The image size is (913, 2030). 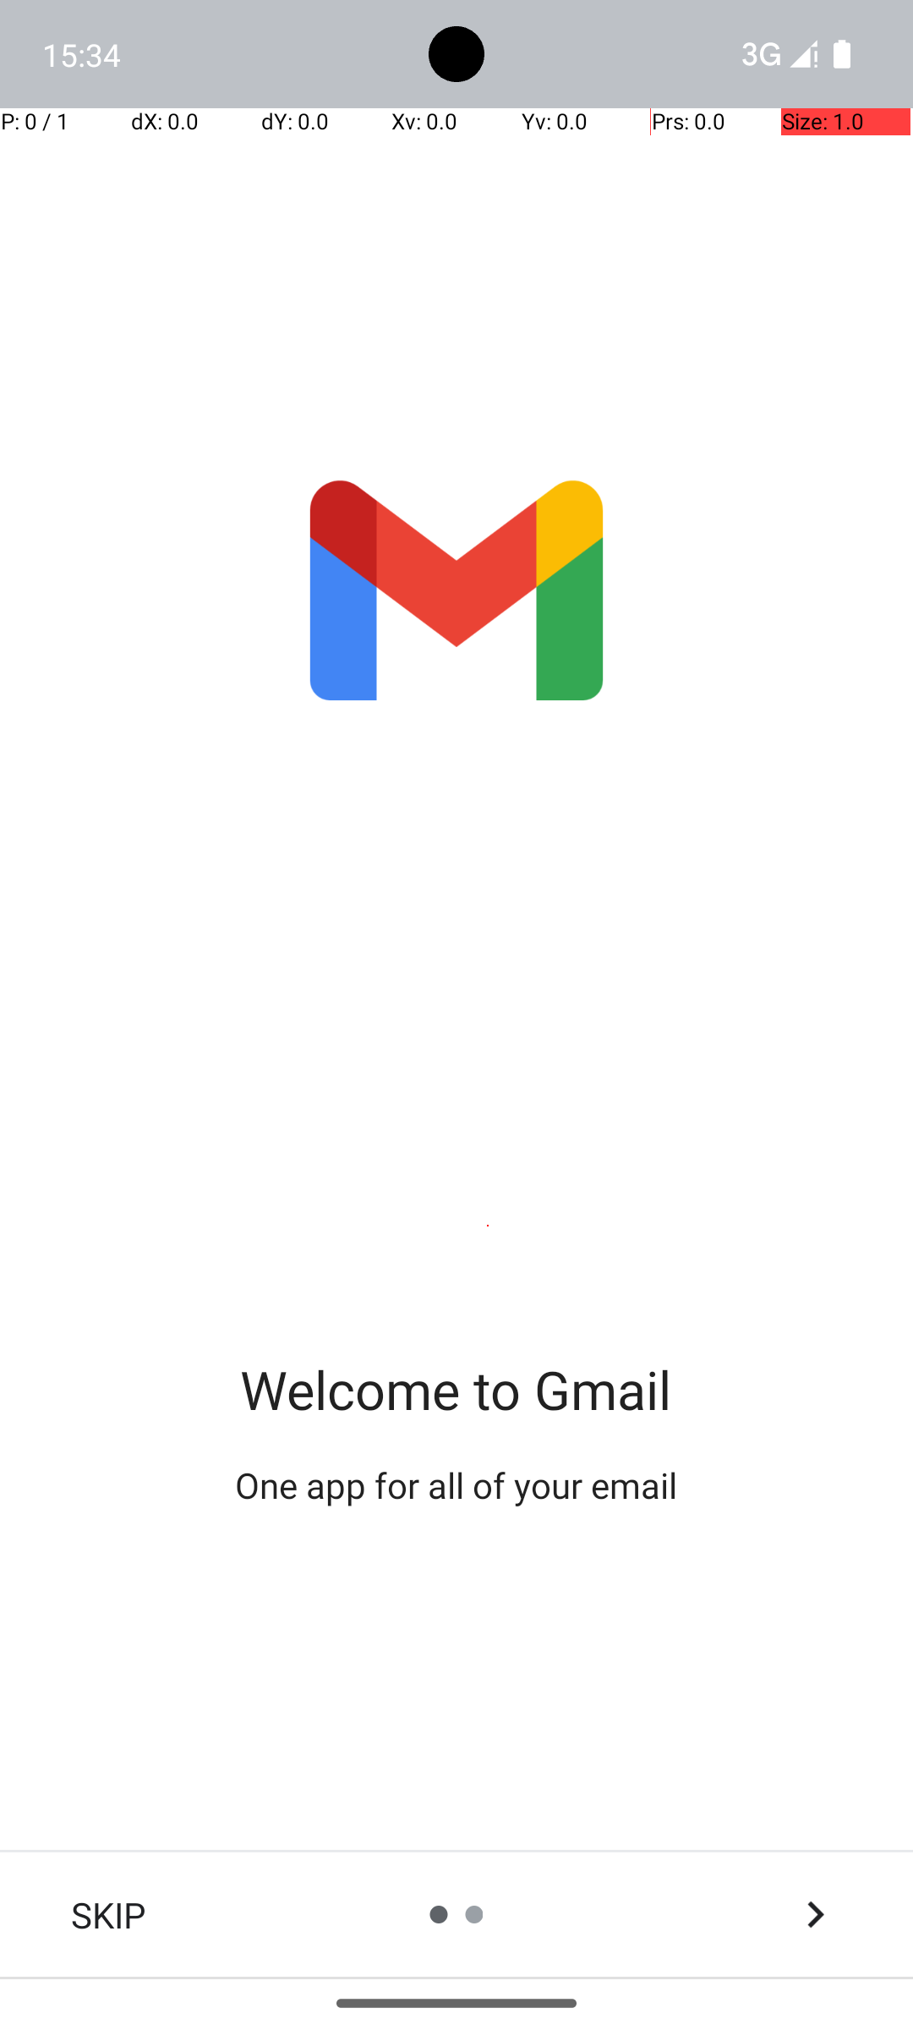 What do you see at coordinates (108, 1915) in the screenshot?
I see `SKIP` at bounding box center [108, 1915].